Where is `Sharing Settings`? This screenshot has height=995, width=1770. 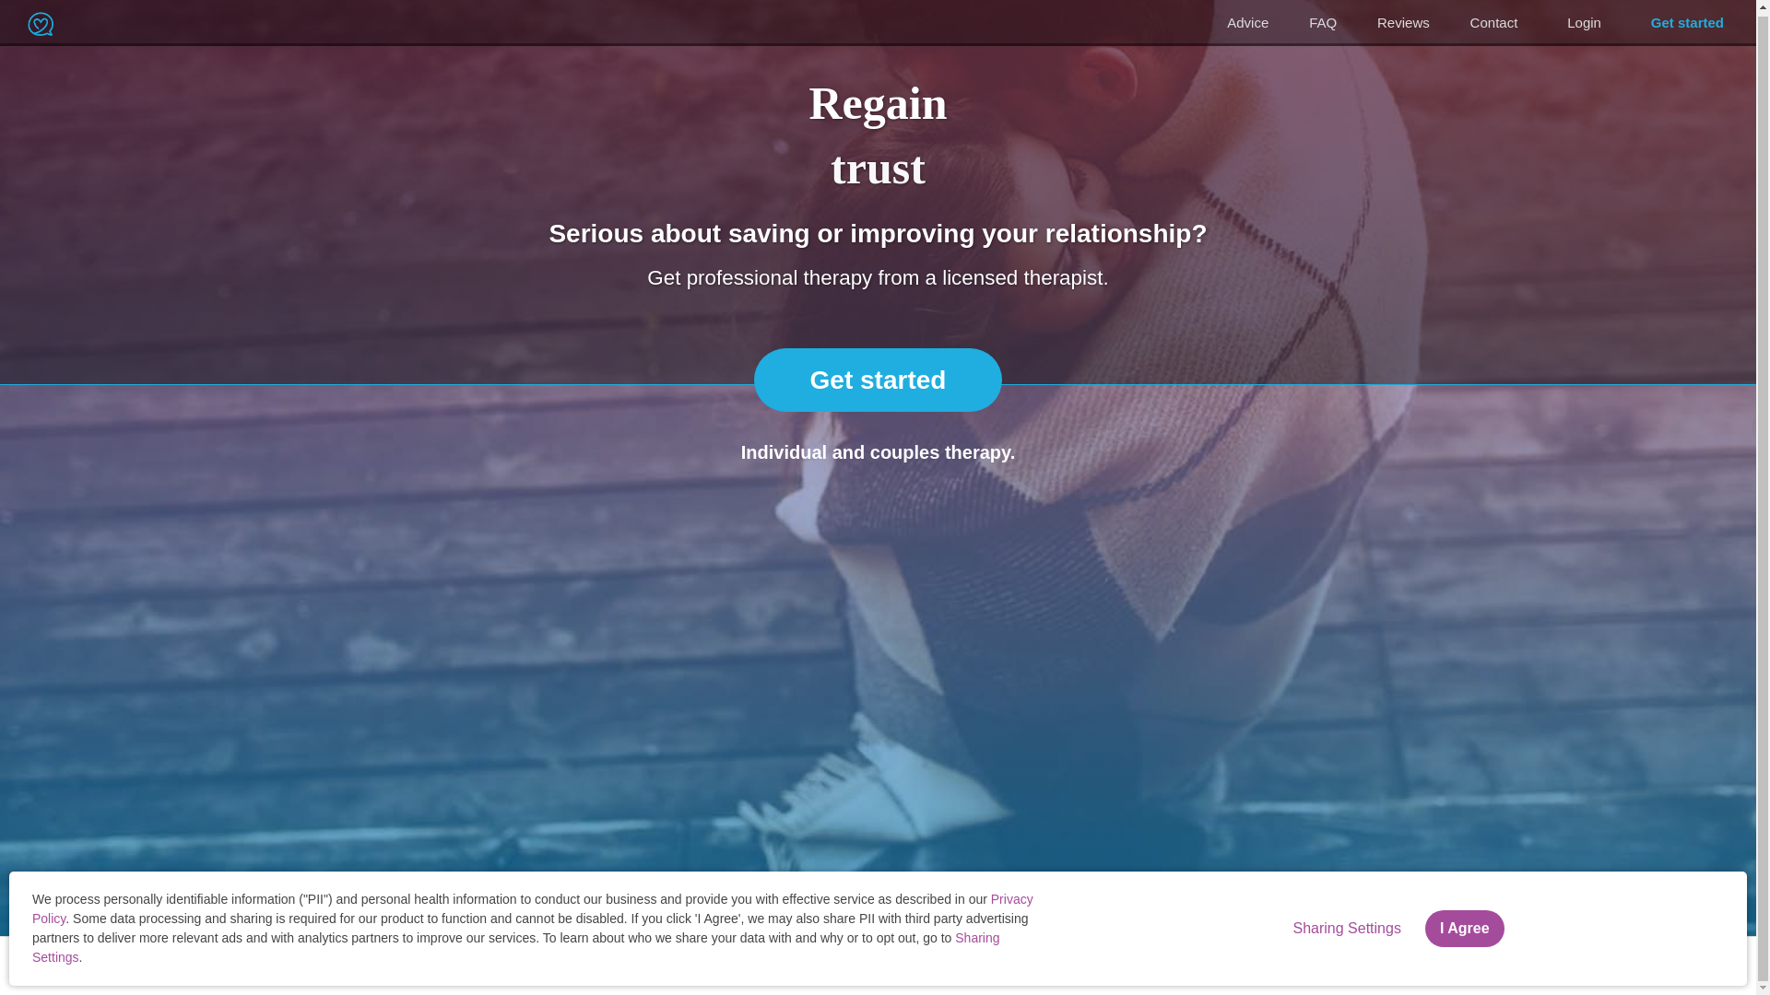 Sharing Settings is located at coordinates (277, 966).